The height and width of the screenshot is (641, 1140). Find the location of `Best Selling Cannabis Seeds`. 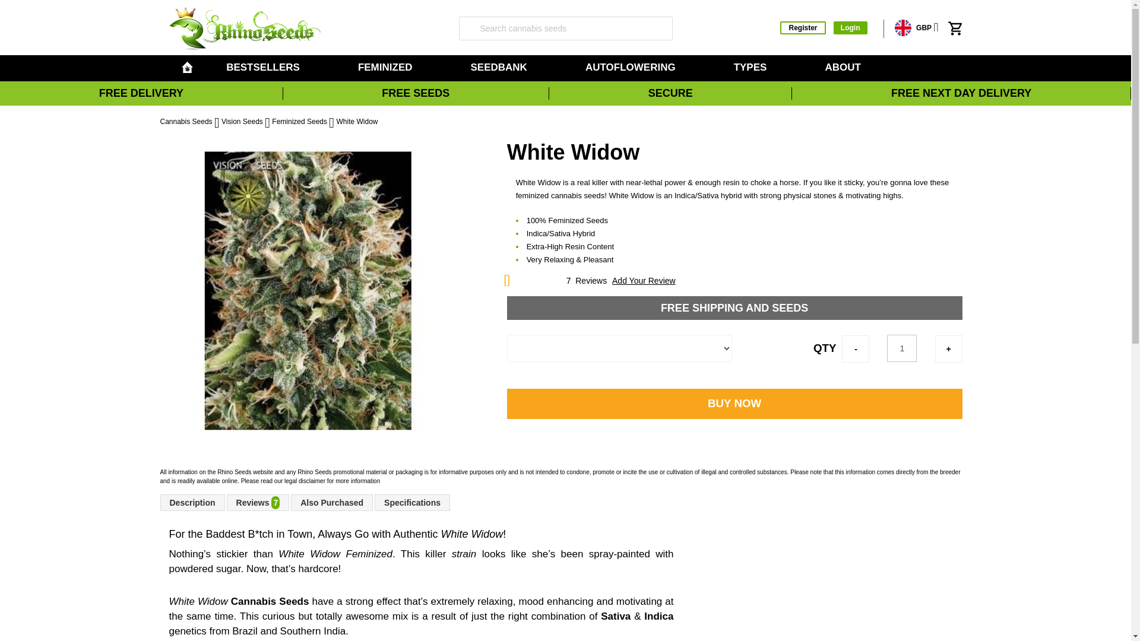

Best Selling Cannabis Seeds is located at coordinates (265, 68).